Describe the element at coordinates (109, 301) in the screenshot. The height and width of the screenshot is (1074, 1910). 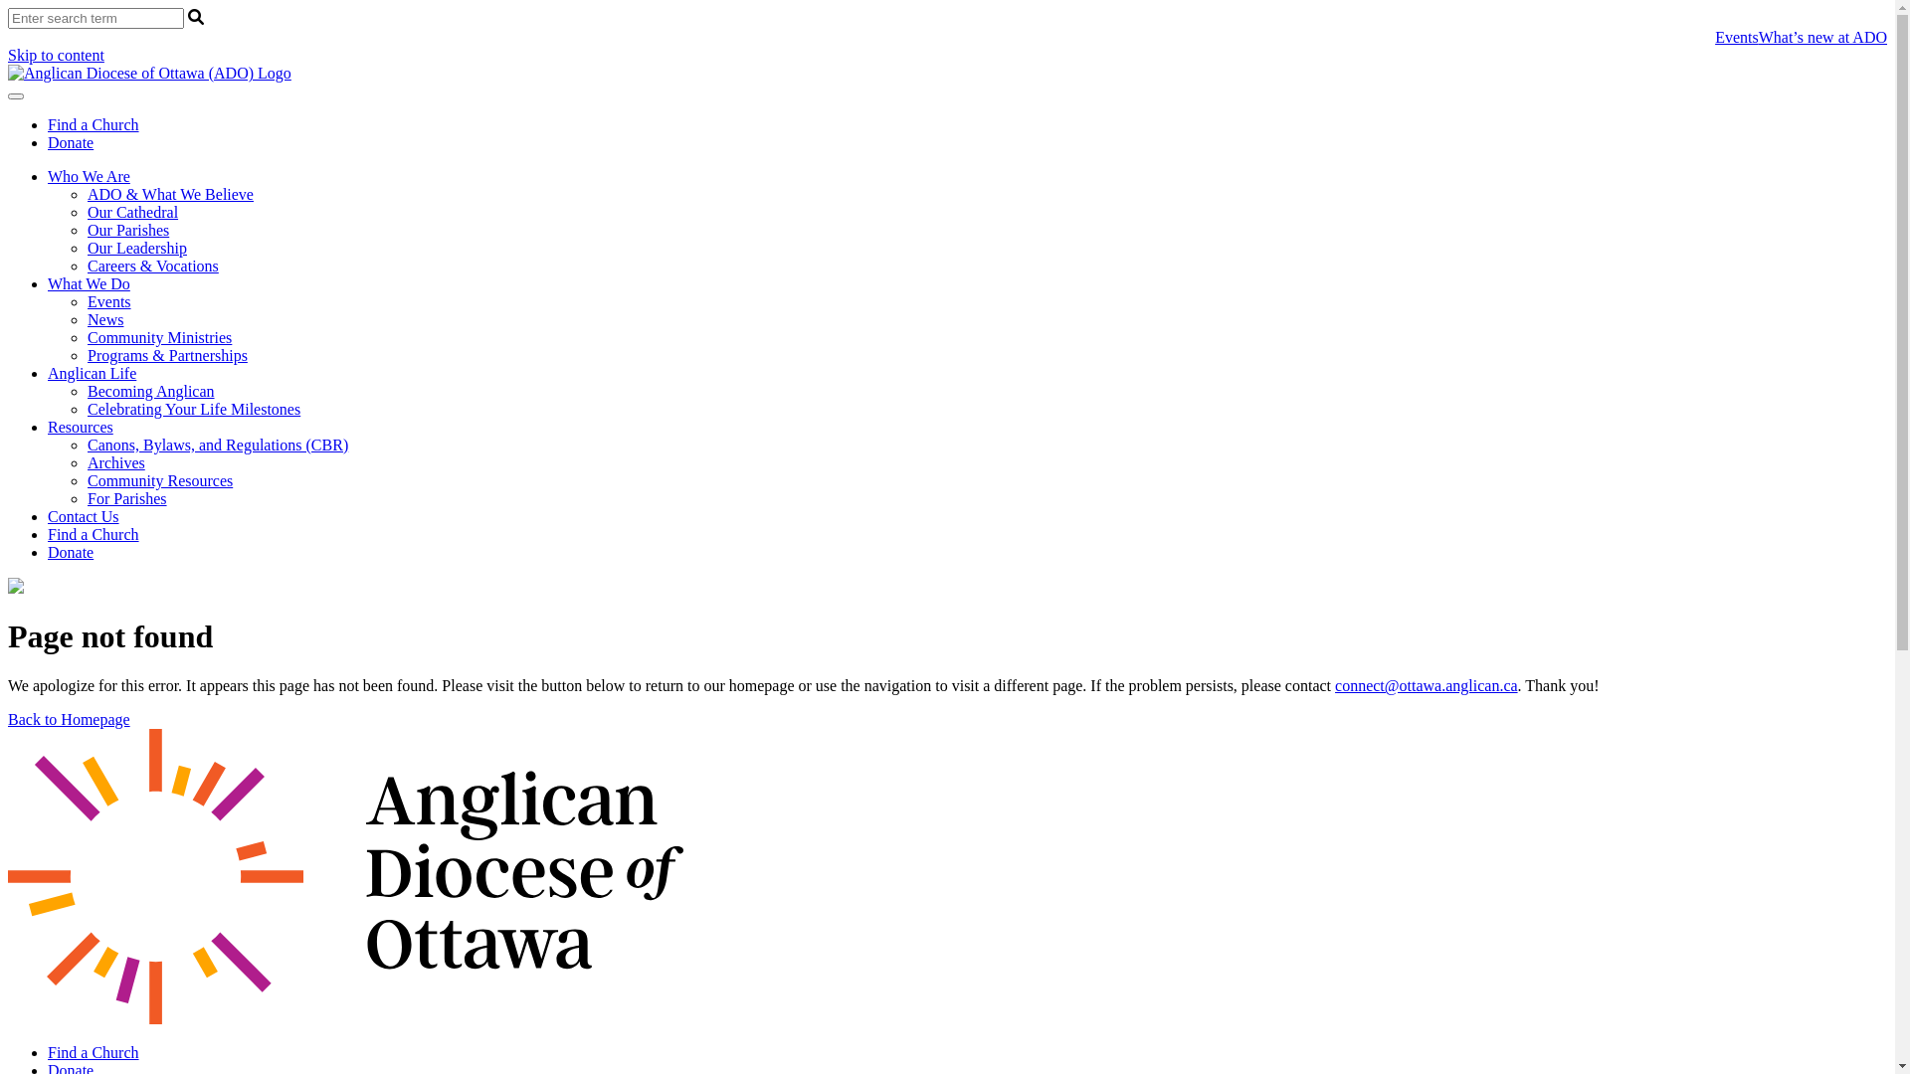
I see `Events` at that location.